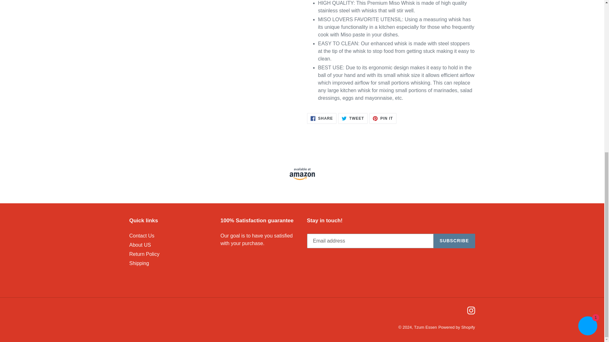  What do you see at coordinates (140, 244) in the screenshot?
I see `About US` at bounding box center [140, 244].